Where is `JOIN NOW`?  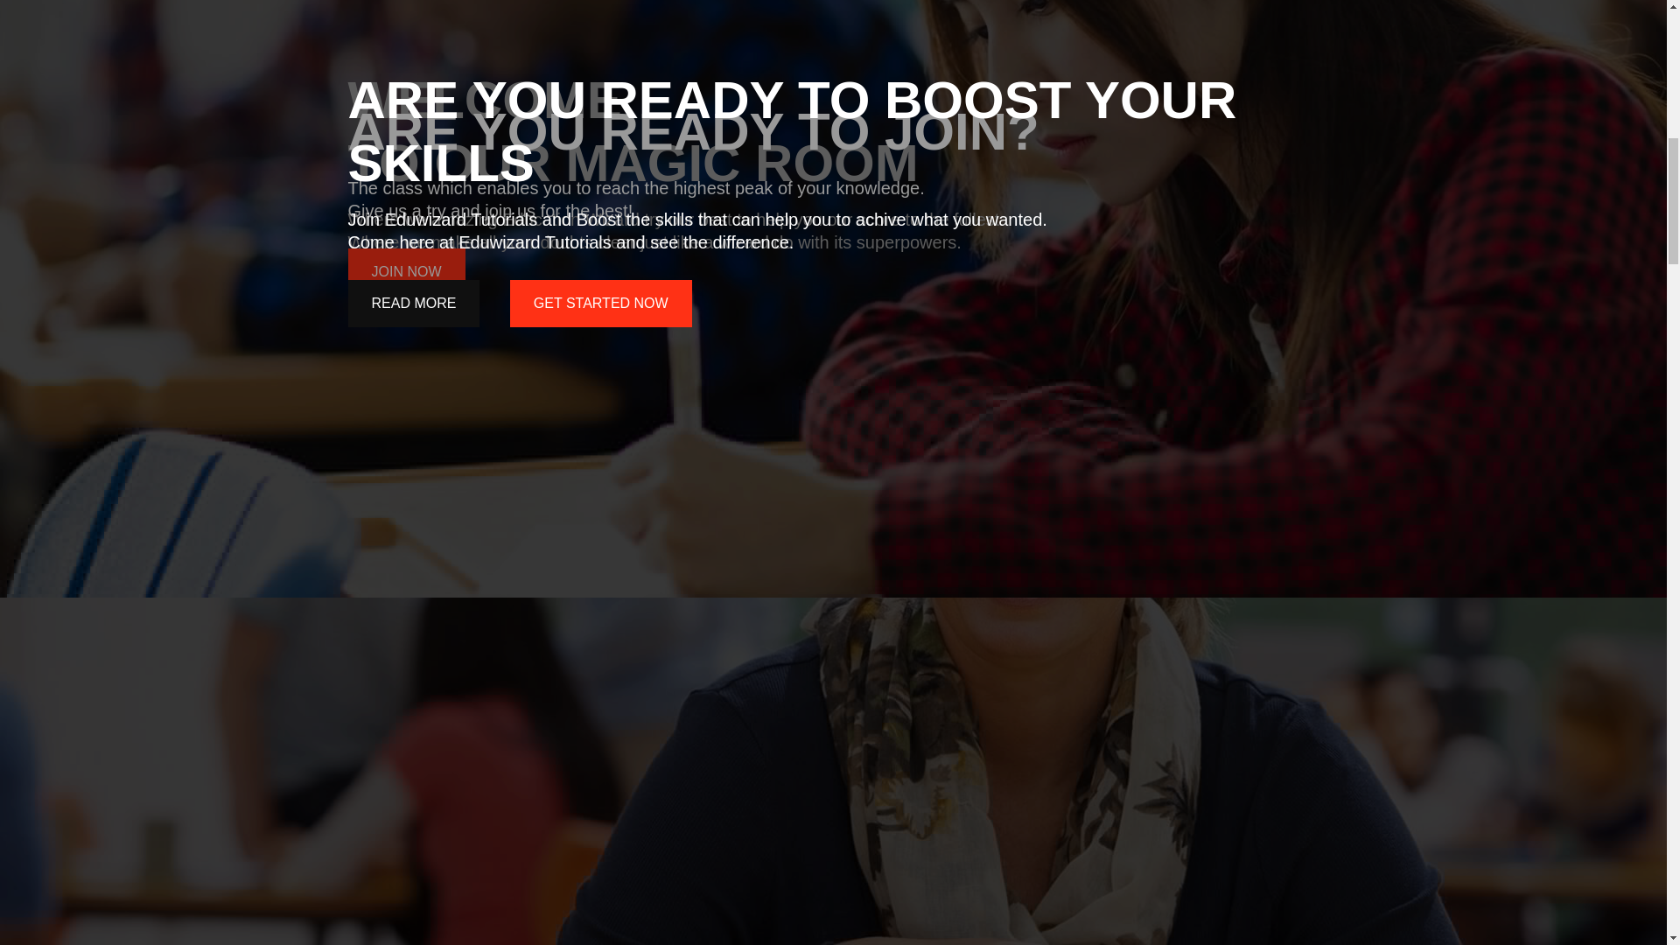
JOIN NOW is located at coordinates (406, 303).